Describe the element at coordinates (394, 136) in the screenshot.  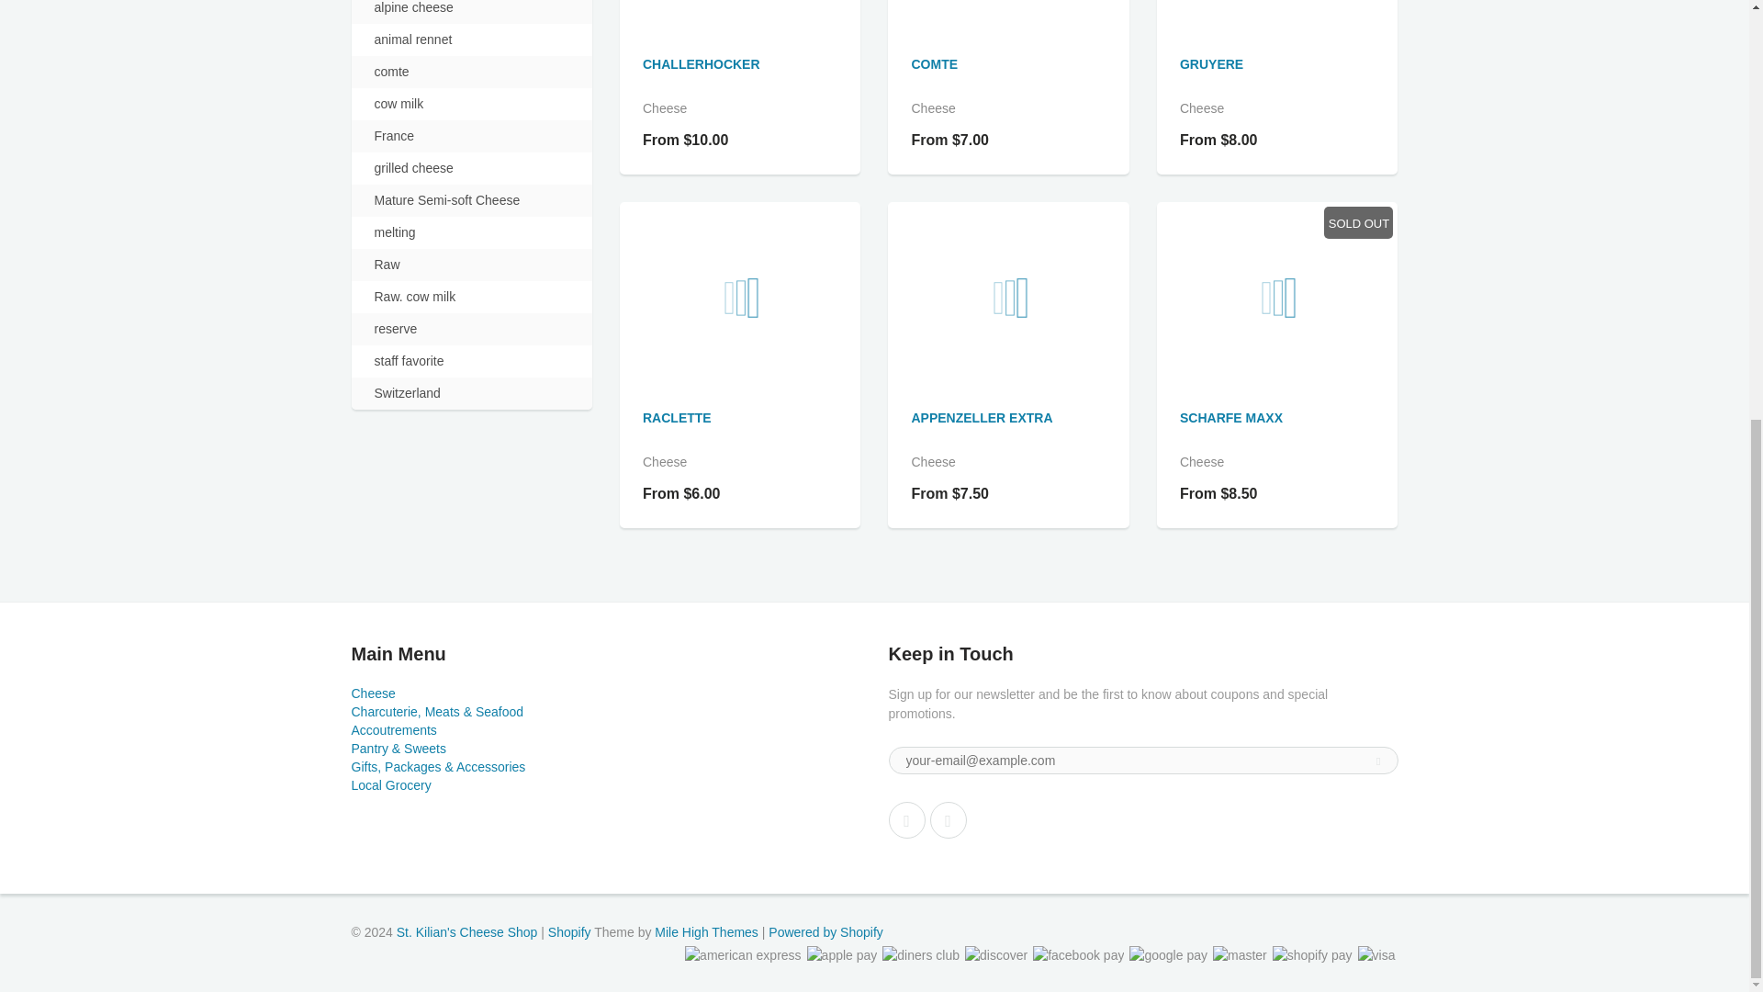
I see `Show products matching tag France` at that location.